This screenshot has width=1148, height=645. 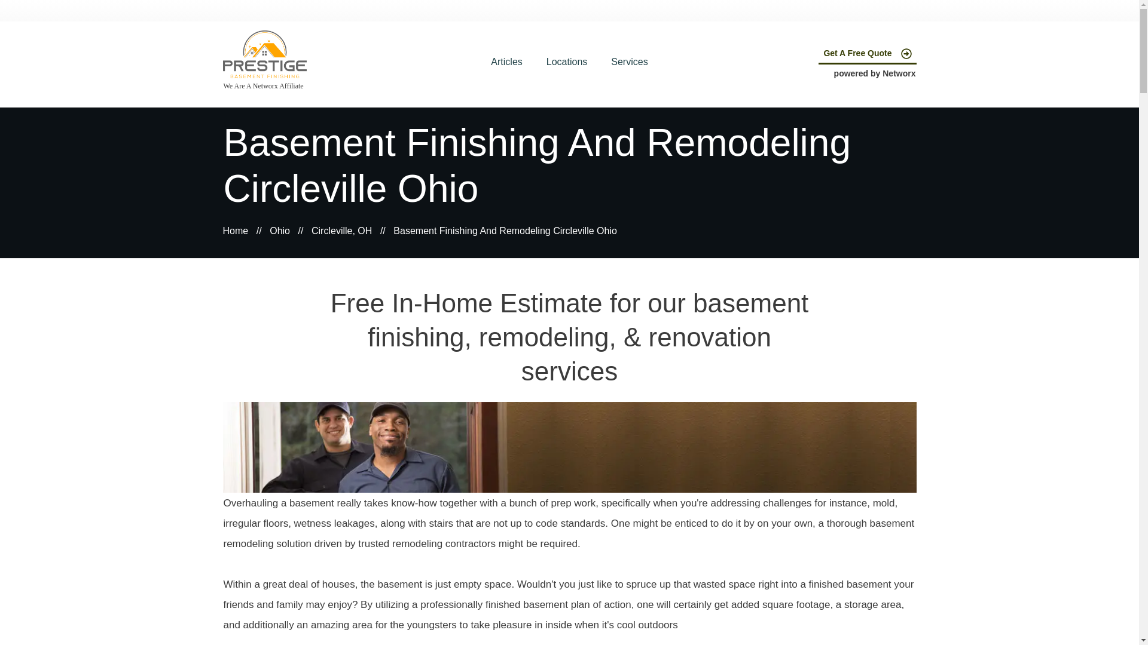 What do you see at coordinates (629, 62) in the screenshot?
I see `Services` at bounding box center [629, 62].